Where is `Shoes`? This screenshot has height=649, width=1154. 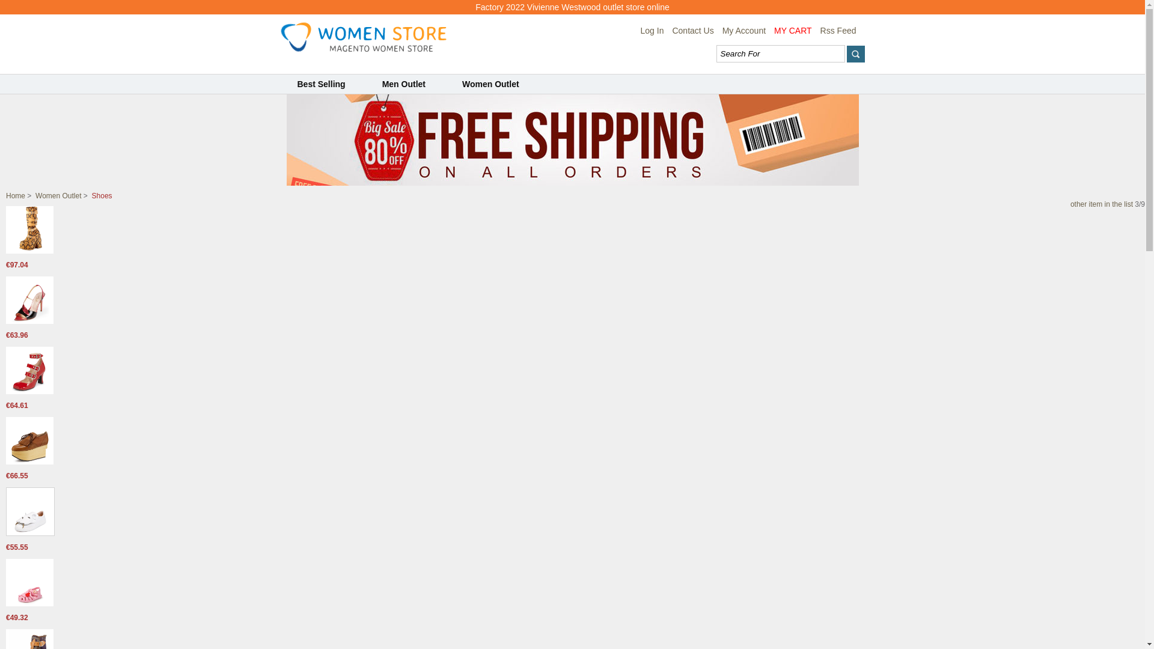 Shoes is located at coordinates (102, 196).